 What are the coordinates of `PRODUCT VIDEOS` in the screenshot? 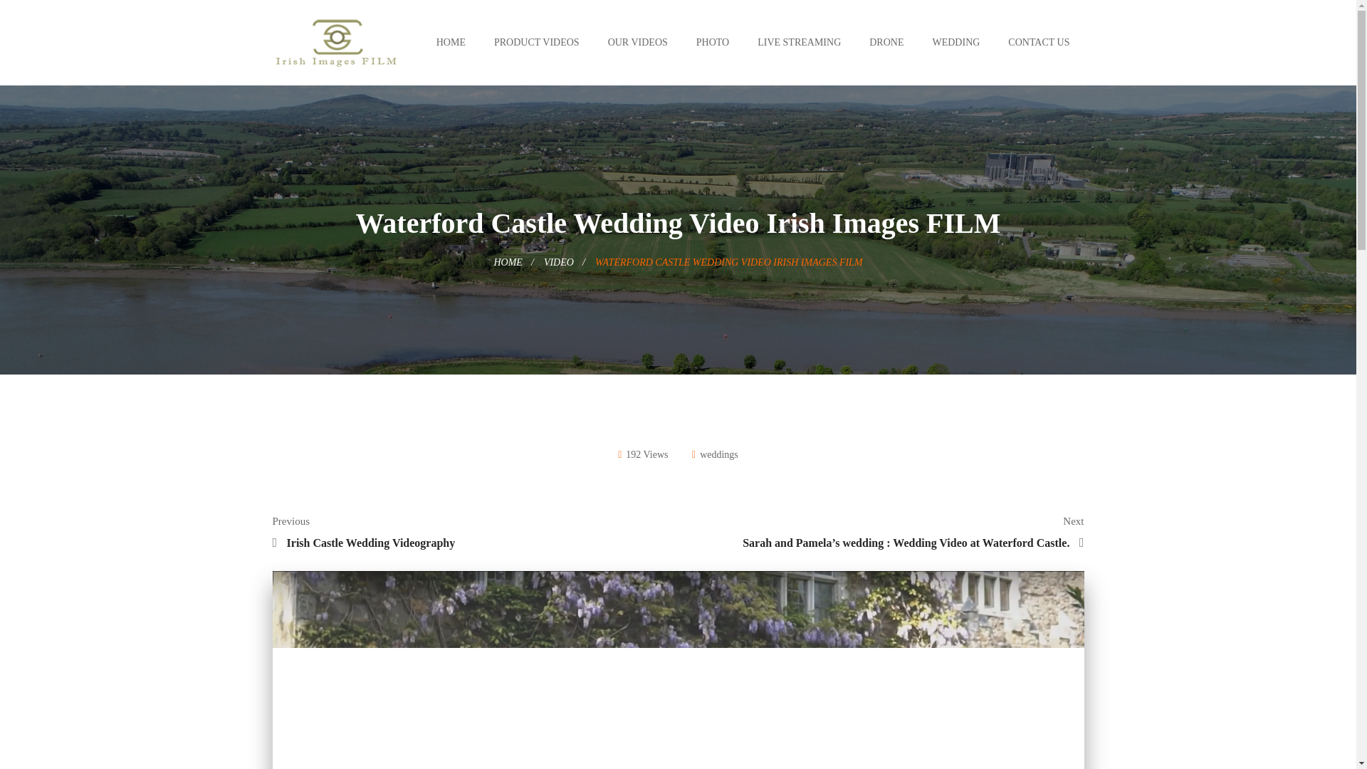 It's located at (536, 43).